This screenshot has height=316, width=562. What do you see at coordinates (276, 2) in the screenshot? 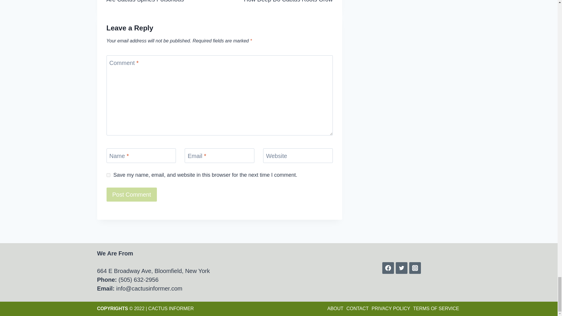
I see `Post Comment` at bounding box center [276, 2].